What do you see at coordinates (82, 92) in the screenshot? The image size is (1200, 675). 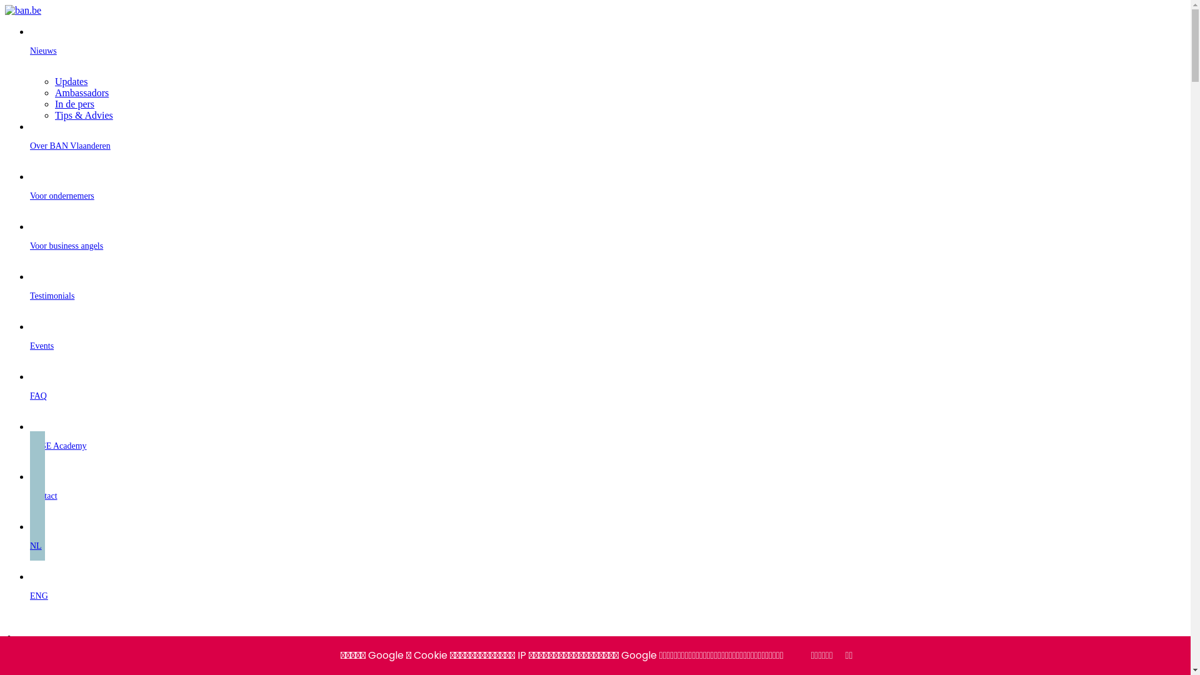 I see `Ambassadors` at bounding box center [82, 92].